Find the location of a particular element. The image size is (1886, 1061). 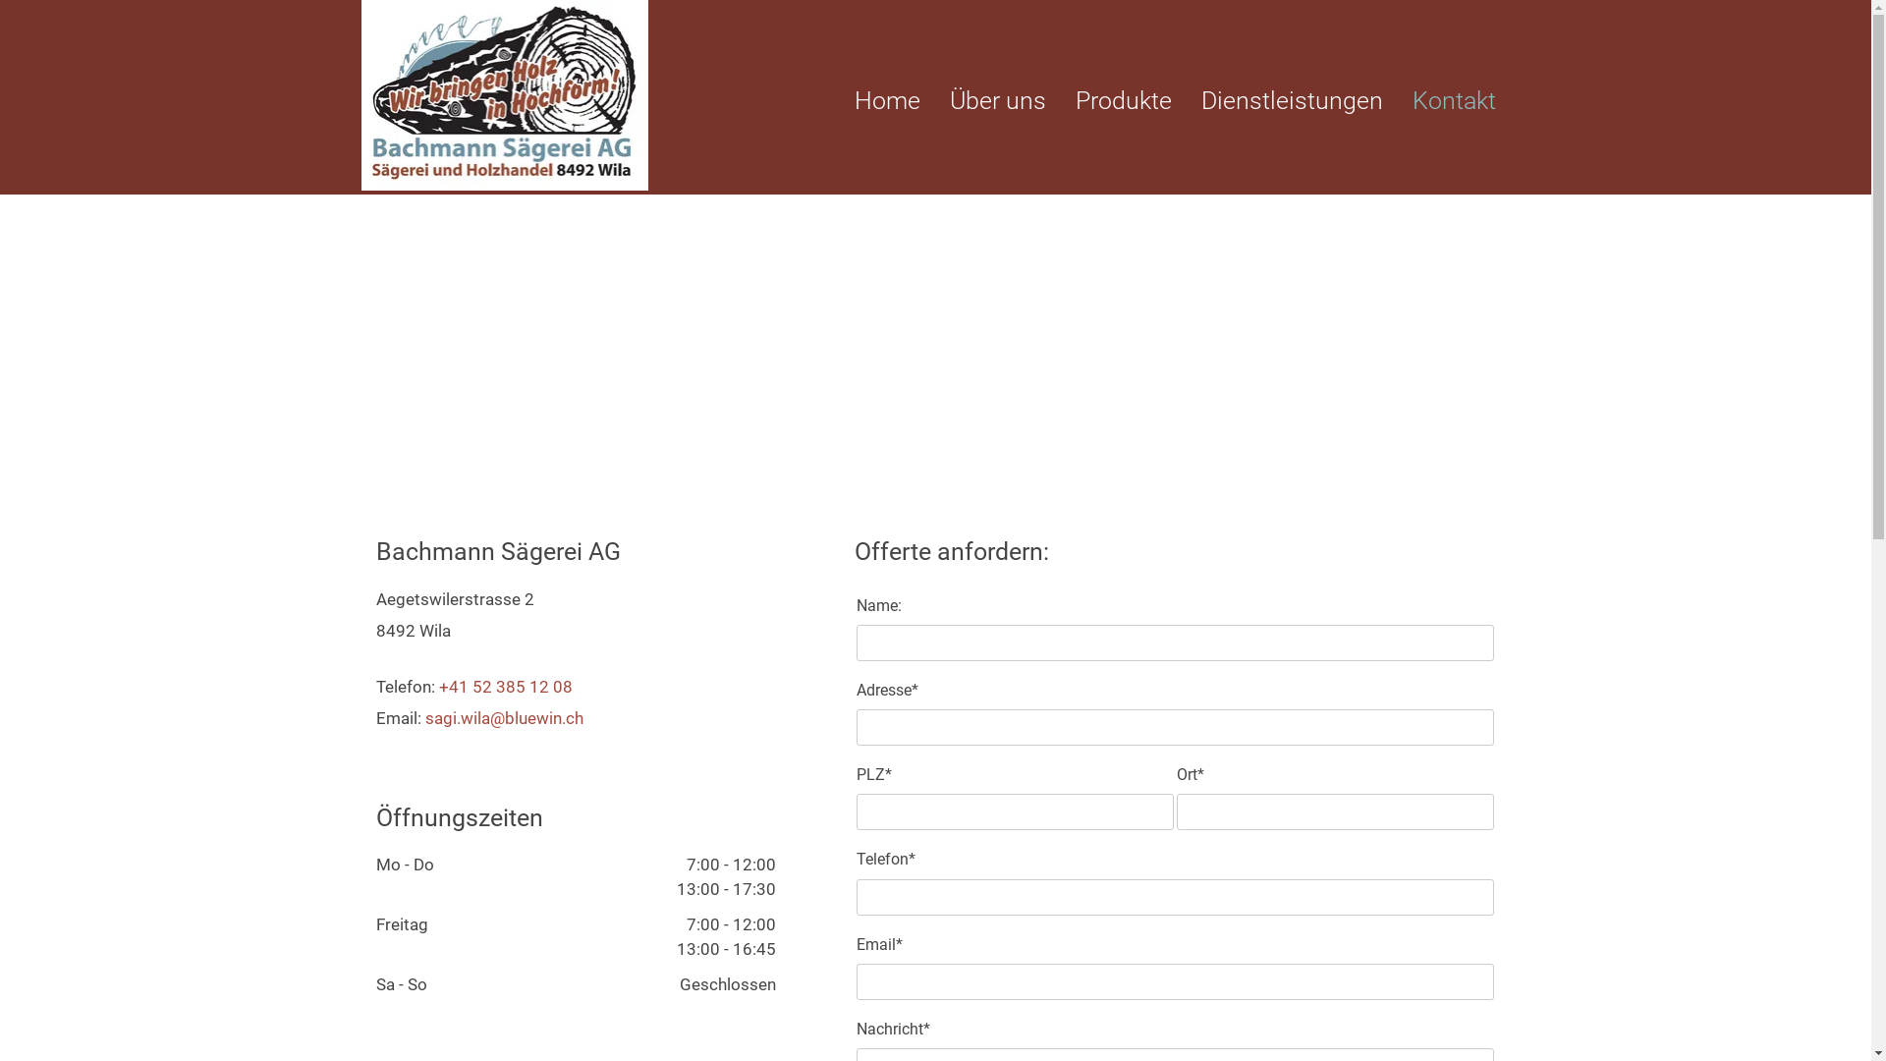

+41 52 385 12 08 is located at coordinates (505, 687).